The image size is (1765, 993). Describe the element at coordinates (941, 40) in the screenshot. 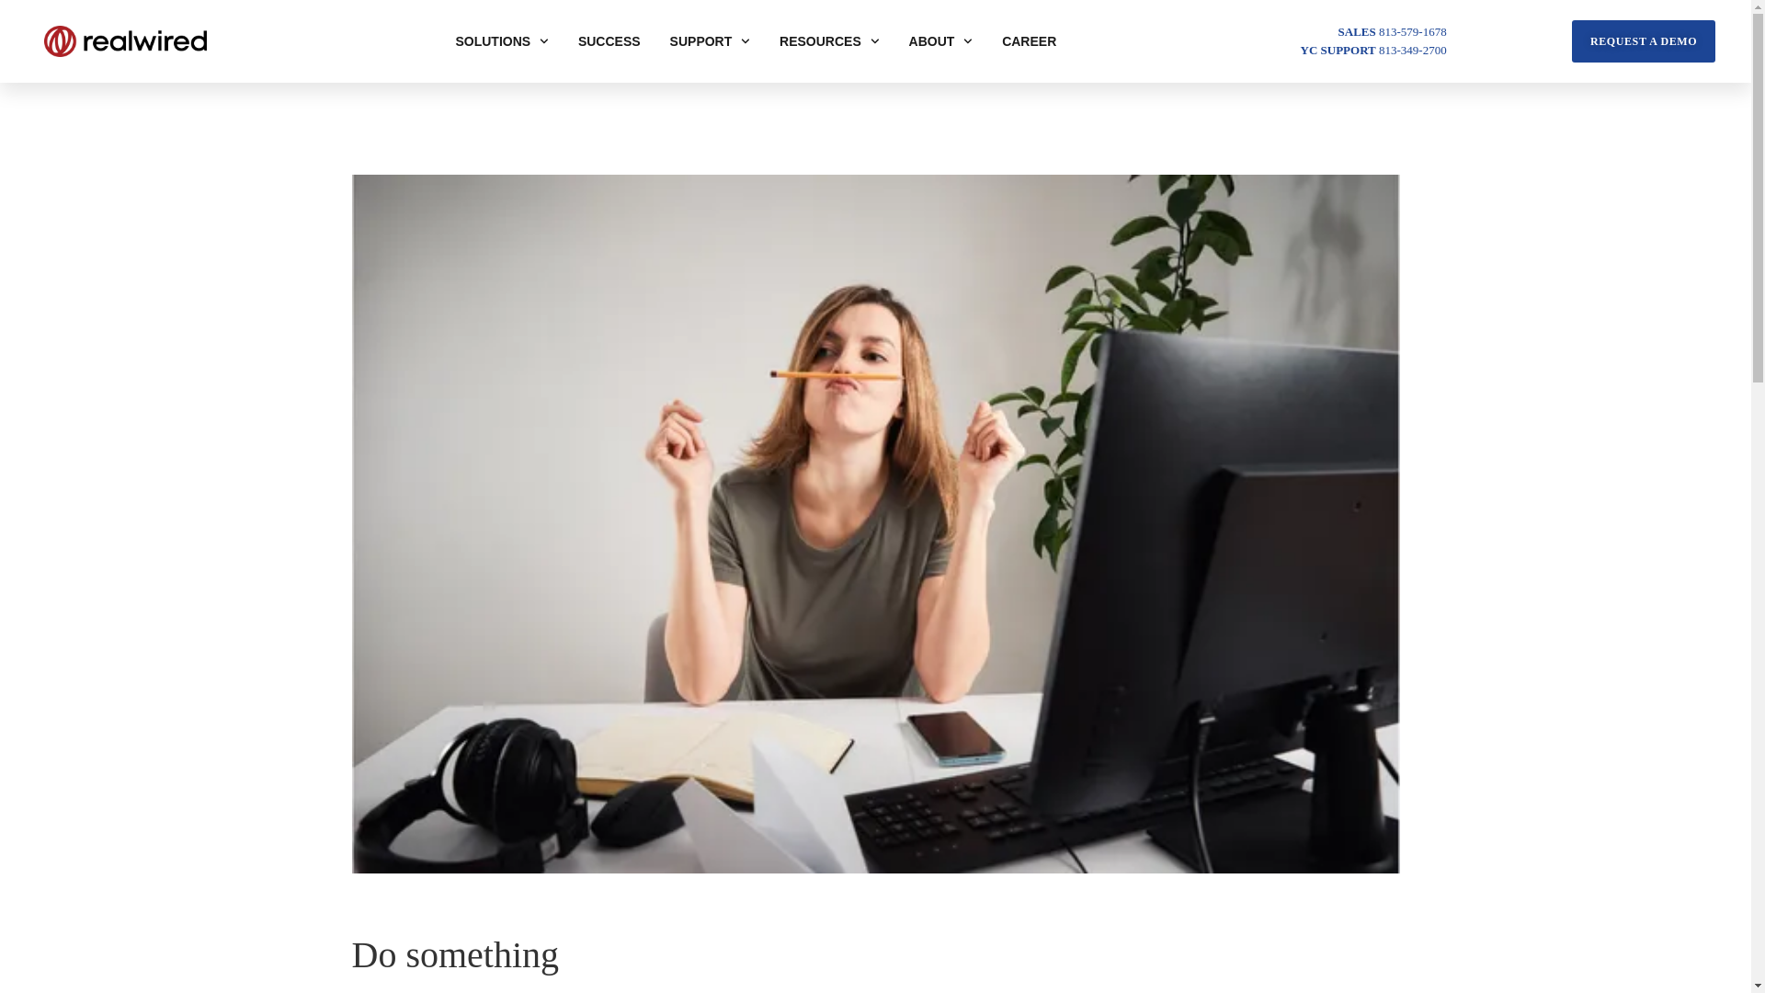

I see `ABOUT` at that location.